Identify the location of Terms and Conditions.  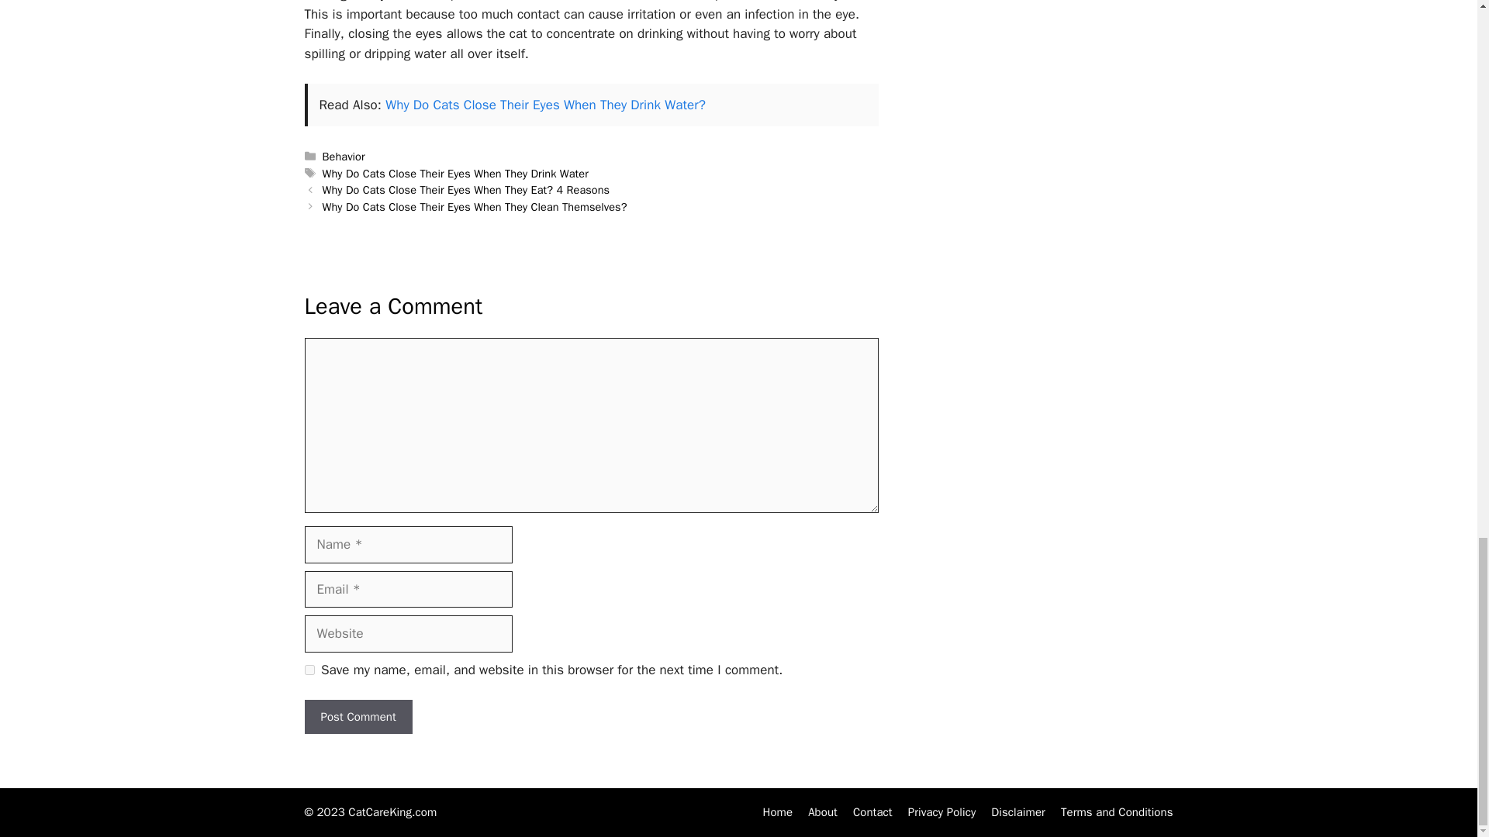
(1117, 812).